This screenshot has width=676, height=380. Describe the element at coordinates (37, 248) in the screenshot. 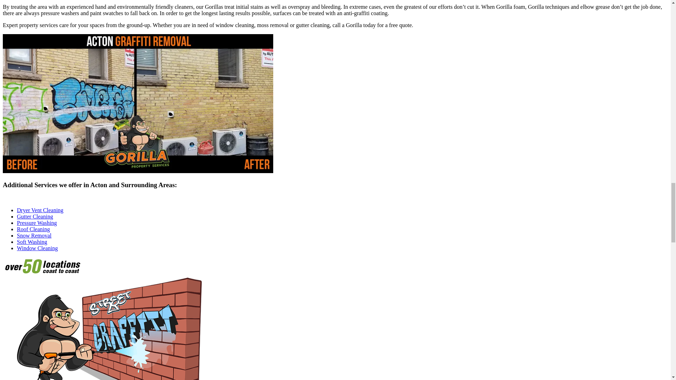

I see `Acton Window Cleaning` at that location.